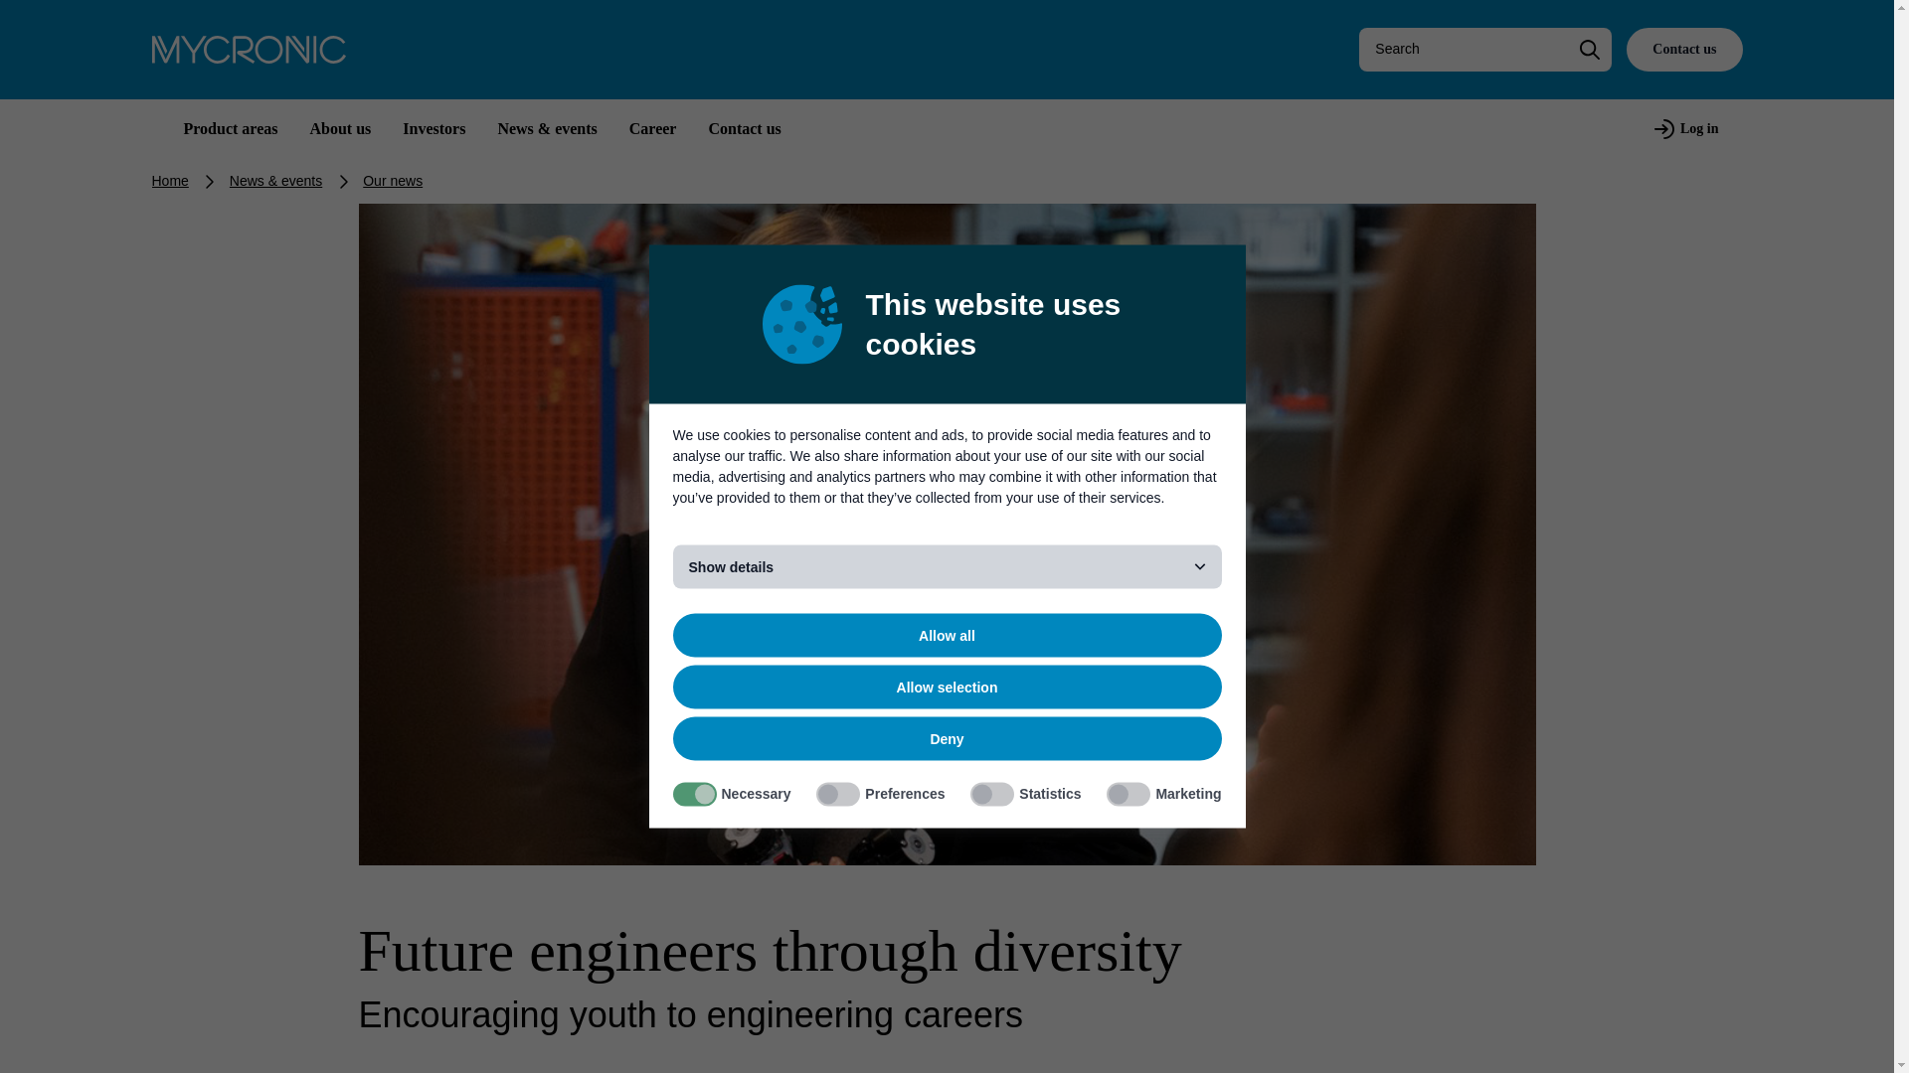 The image size is (1909, 1073). I want to click on Allow all, so click(947, 636).